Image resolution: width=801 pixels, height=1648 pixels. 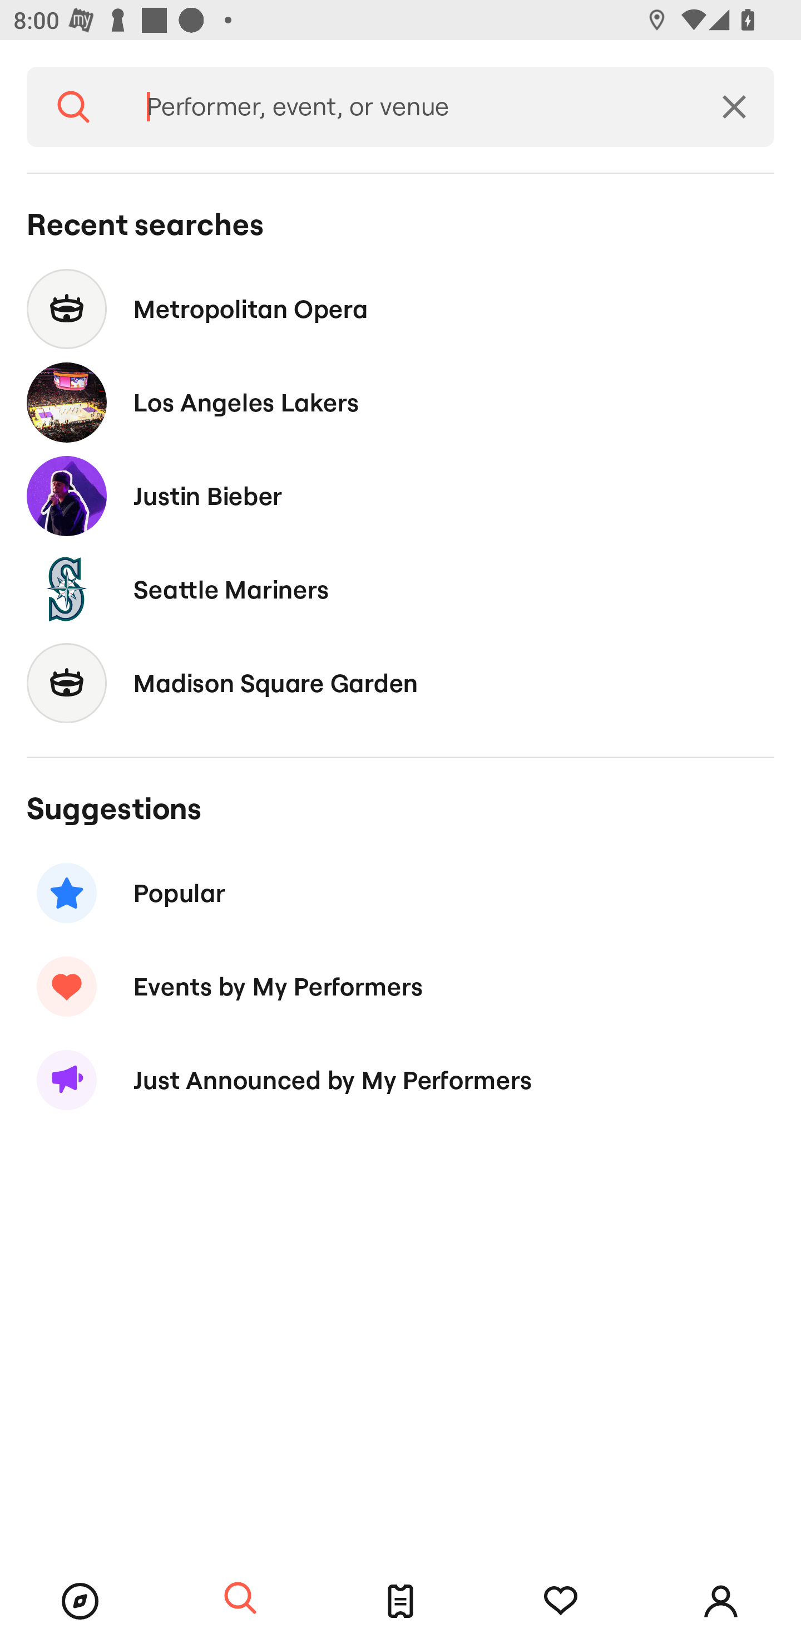 I want to click on Search, so click(x=73, y=107).